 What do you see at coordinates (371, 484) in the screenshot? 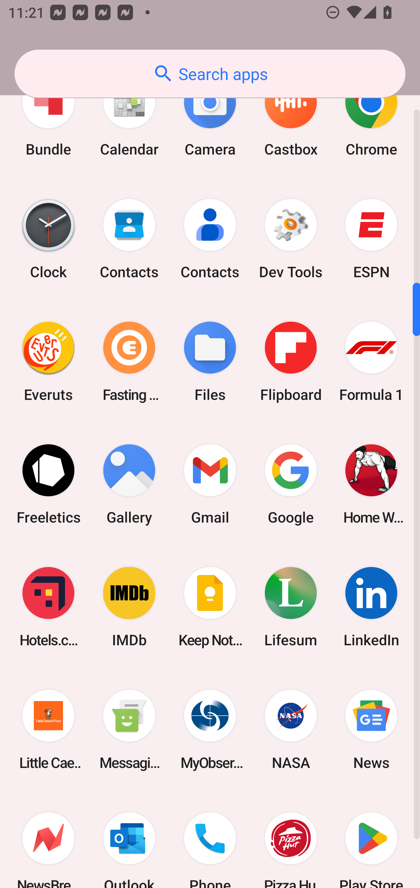
I see `Home Workout` at bounding box center [371, 484].